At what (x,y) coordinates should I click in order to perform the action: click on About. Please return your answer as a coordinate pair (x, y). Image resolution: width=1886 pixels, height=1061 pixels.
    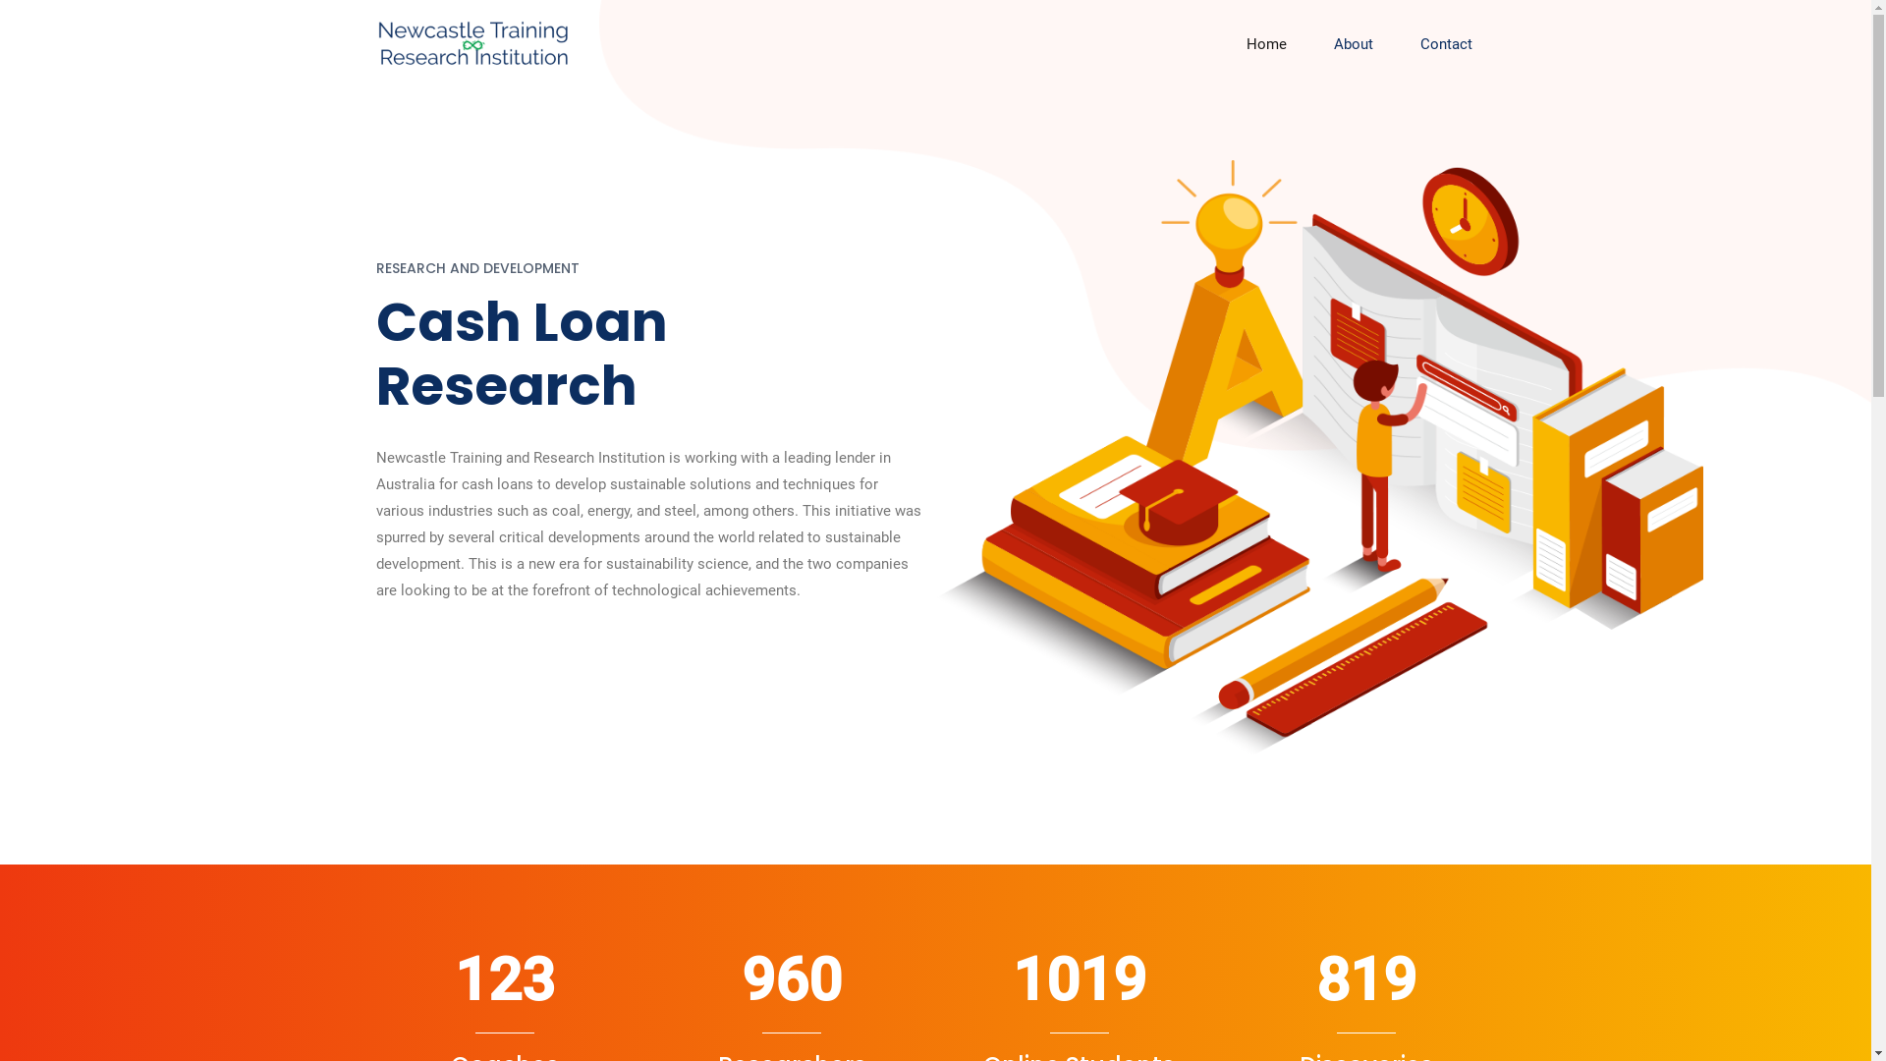
    Looking at the image, I should click on (1354, 45).